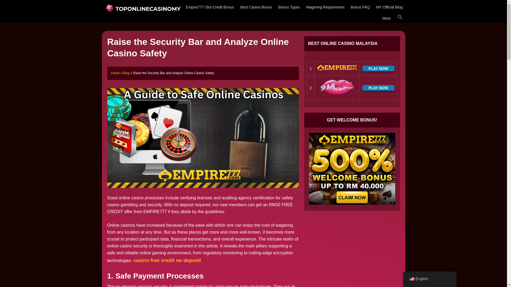 This screenshot has width=511, height=287. Describe the element at coordinates (325, 7) in the screenshot. I see `Wagering Requirement` at that location.